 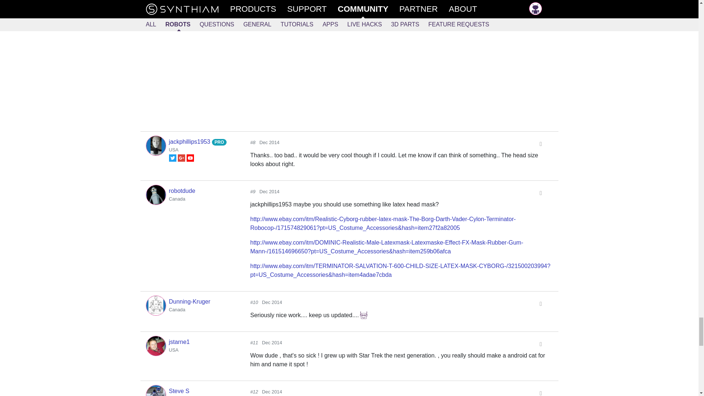 I want to click on 2014-12-10 14:58 UTC, so click(x=269, y=142).